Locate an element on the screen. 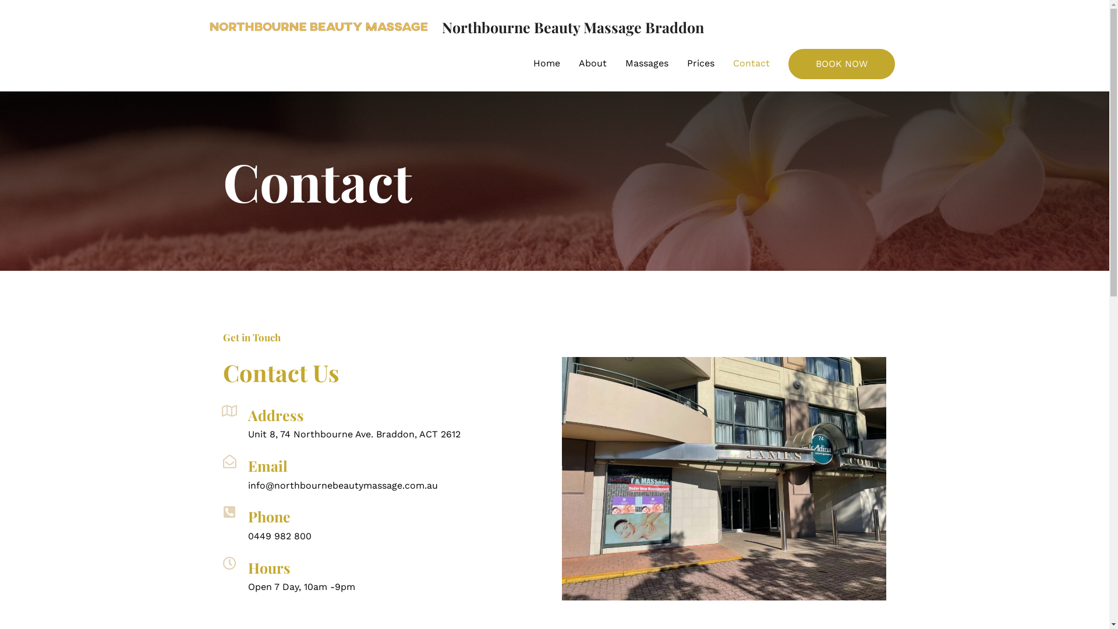  Contact is located at coordinates (751, 63).